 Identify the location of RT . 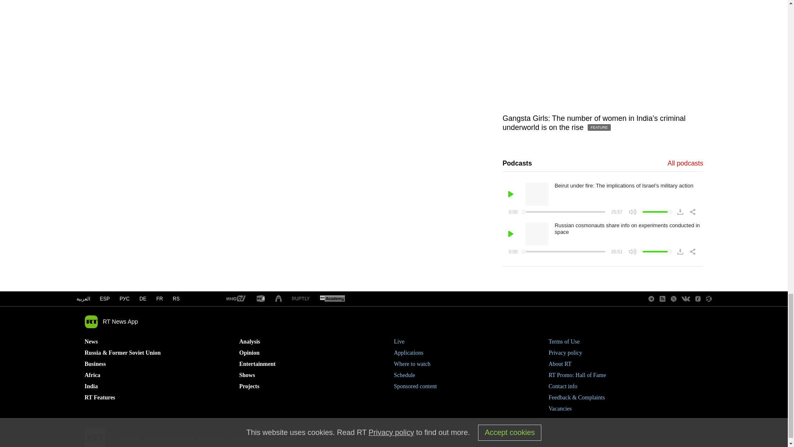
(332, 299).